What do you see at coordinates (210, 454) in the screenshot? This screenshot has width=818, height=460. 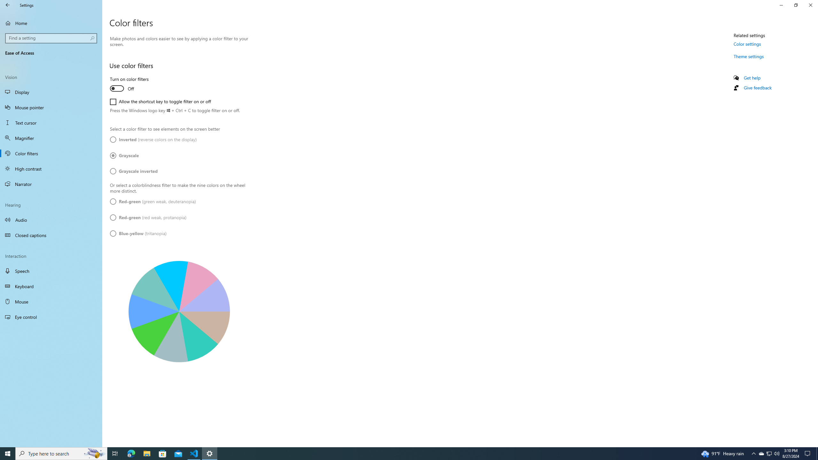 I see `Grayscale` at bounding box center [210, 454].